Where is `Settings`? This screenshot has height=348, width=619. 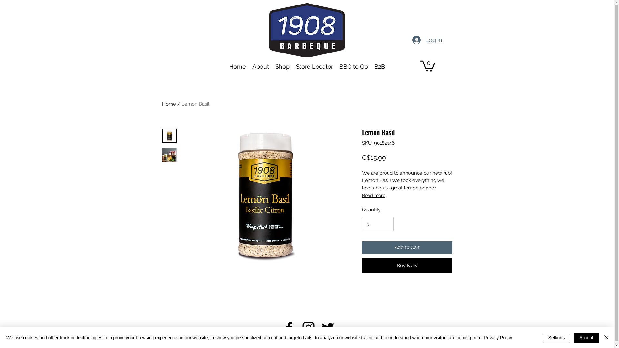 Settings is located at coordinates (556, 338).